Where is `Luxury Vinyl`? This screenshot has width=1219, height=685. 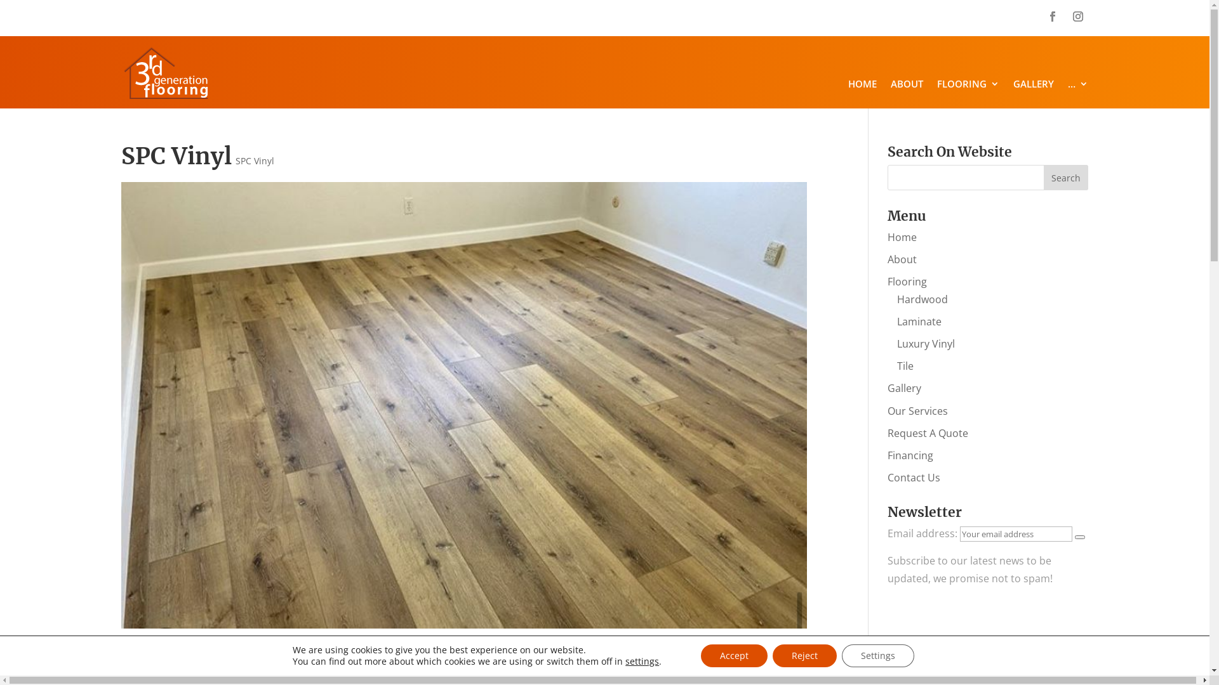 Luxury Vinyl is located at coordinates (926, 344).